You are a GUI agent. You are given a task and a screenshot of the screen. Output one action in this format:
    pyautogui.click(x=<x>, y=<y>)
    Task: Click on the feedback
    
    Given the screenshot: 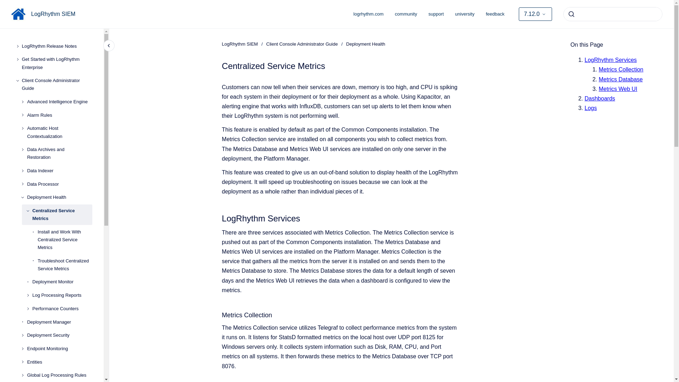 What is the action you would take?
    pyautogui.click(x=495, y=14)
    